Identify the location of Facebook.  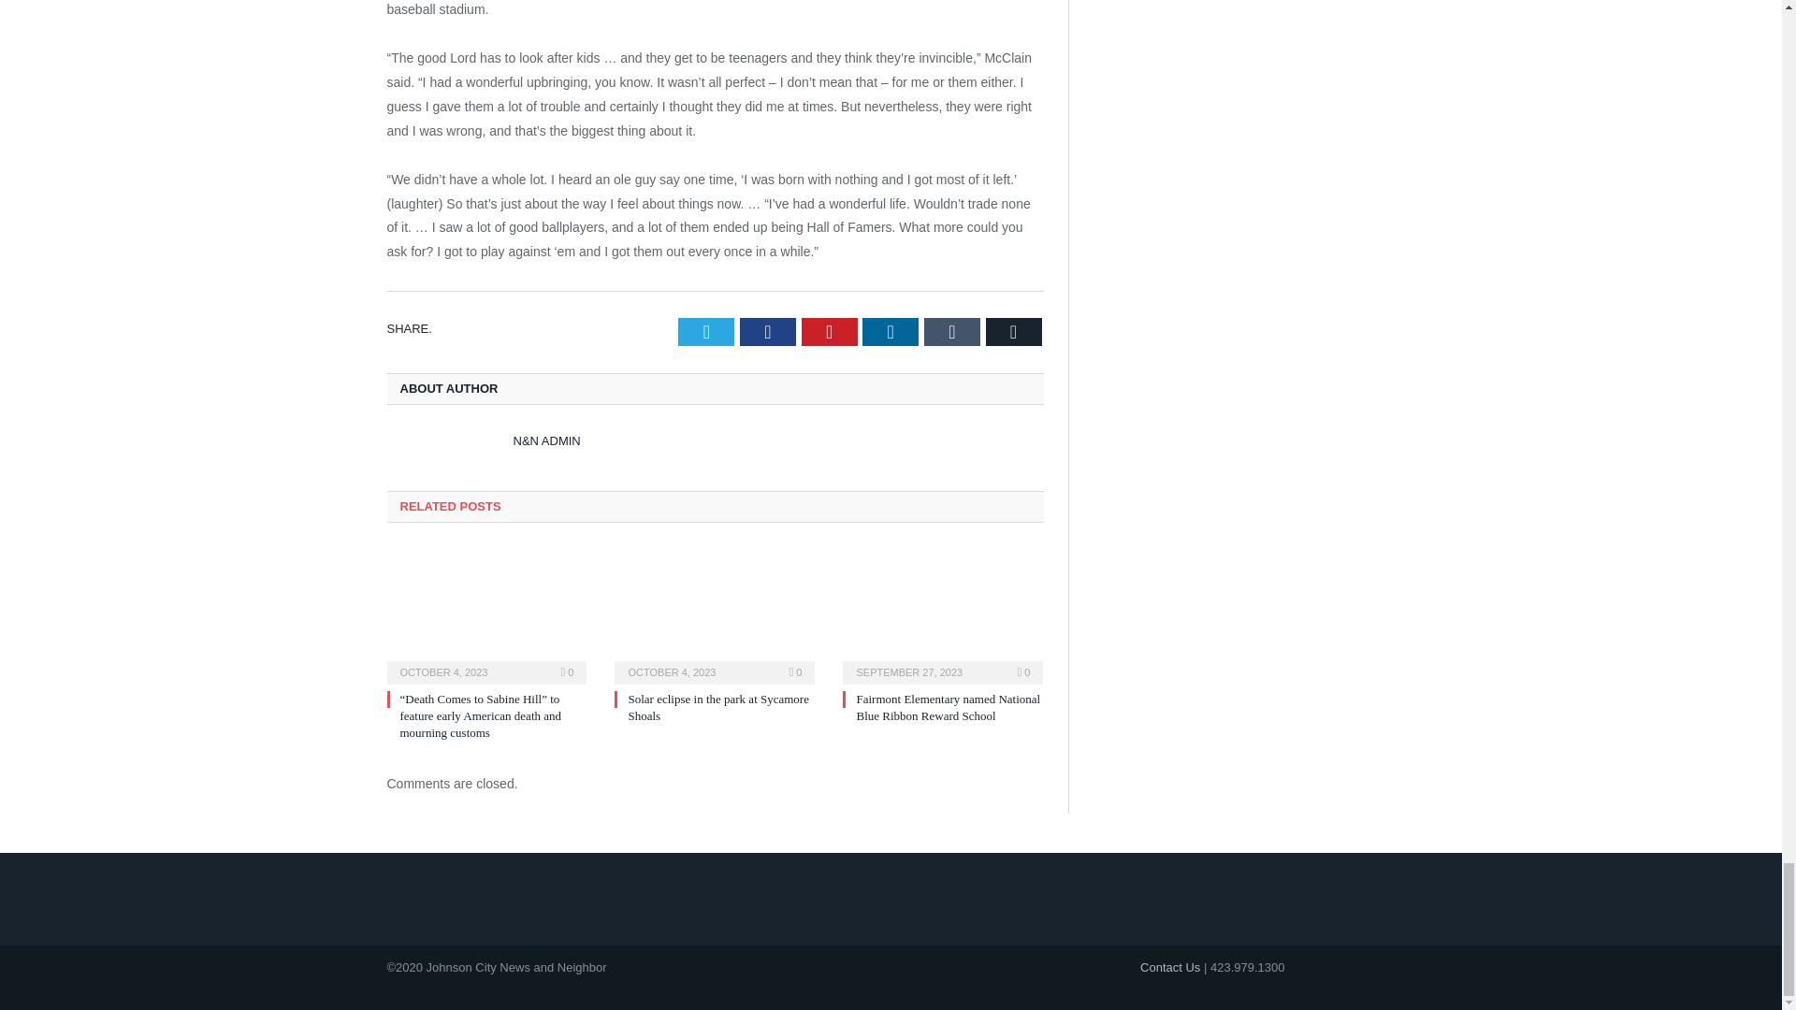
(767, 332).